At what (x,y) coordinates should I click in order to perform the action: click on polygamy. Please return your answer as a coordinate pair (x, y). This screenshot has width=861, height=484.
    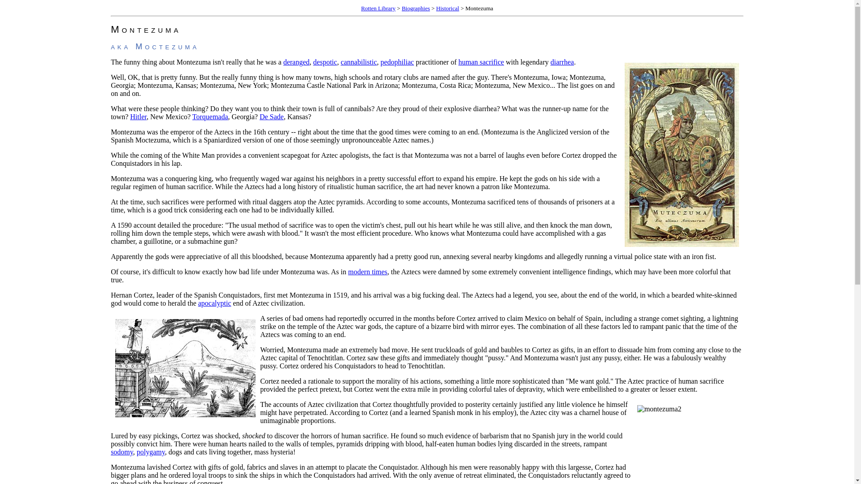
    Looking at the image, I should click on (151, 452).